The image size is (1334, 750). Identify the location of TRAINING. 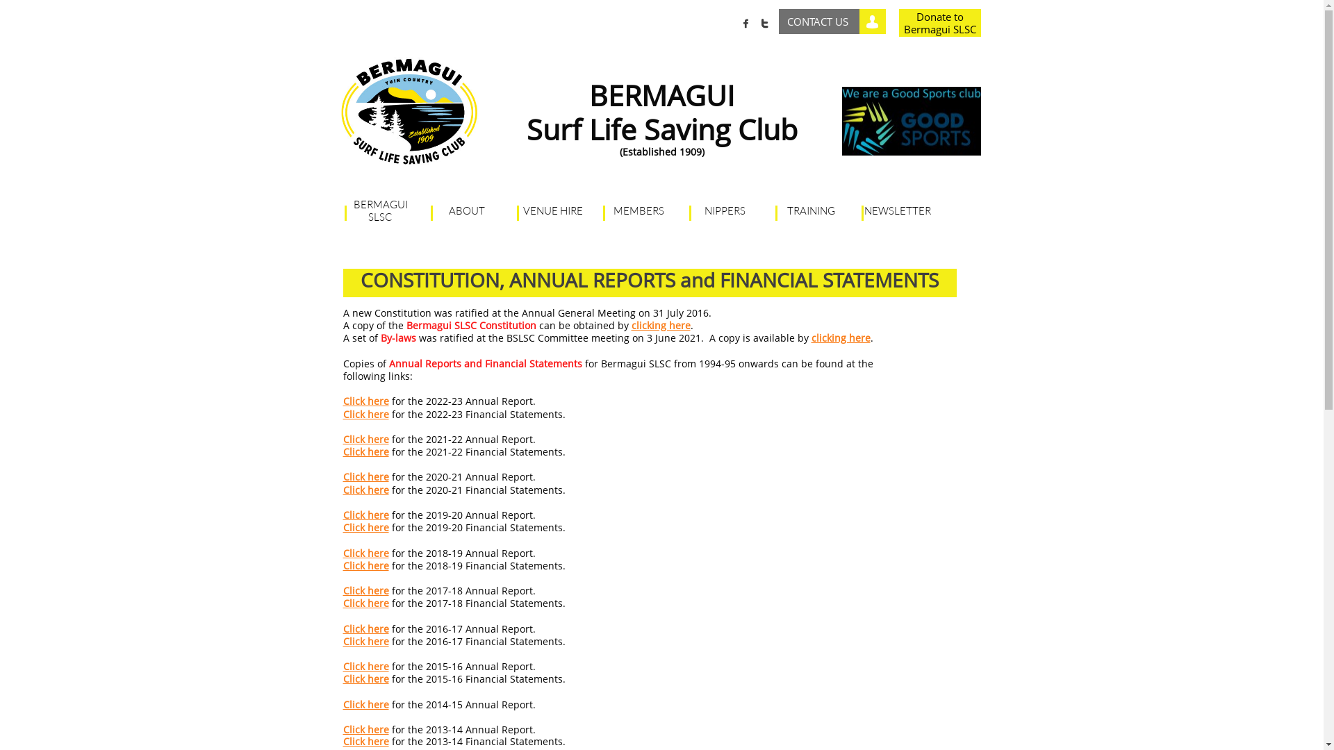
(812, 211).